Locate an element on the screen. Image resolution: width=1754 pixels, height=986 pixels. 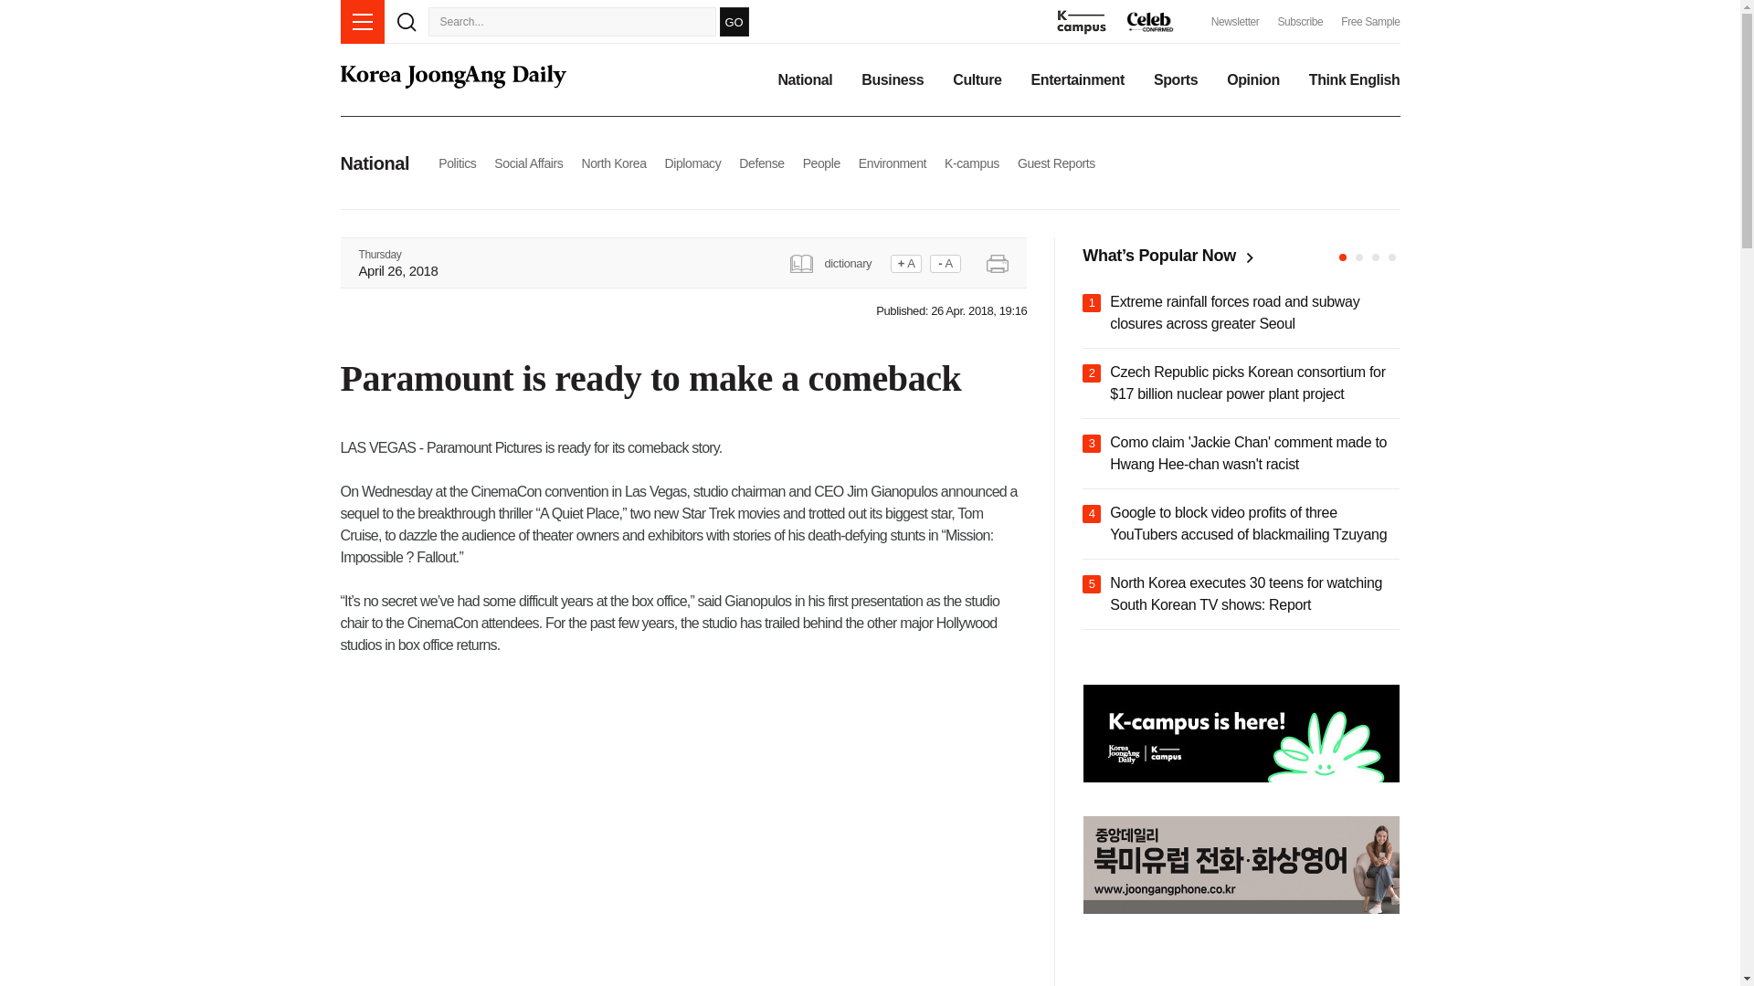
Free Sample is located at coordinates (1370, 22).